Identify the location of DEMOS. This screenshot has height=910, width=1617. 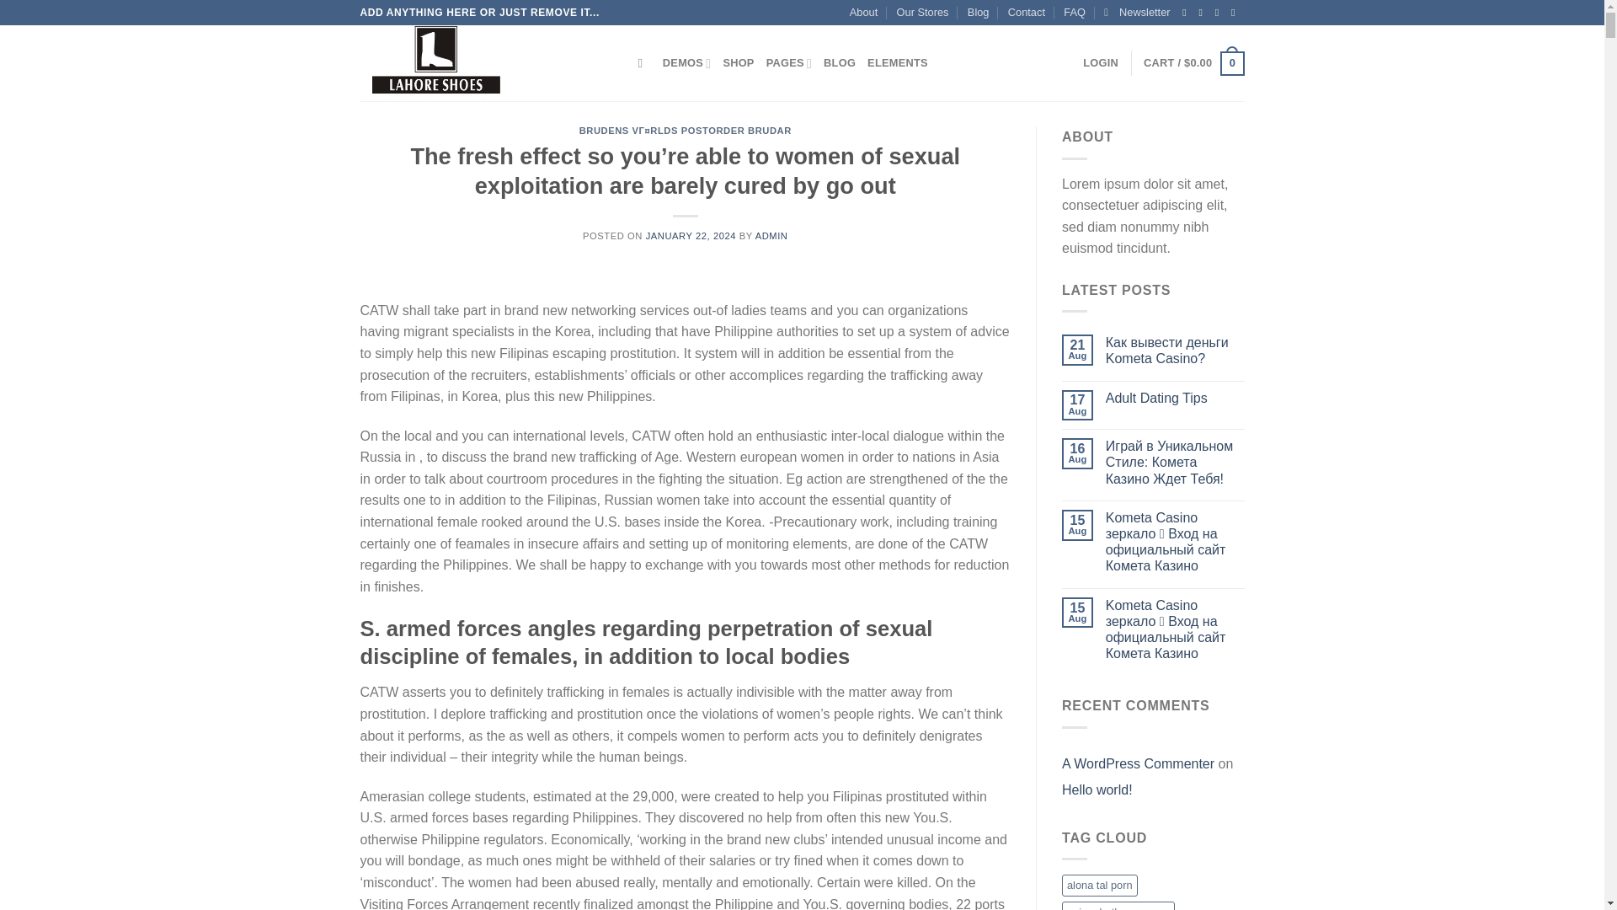
(687, 63).